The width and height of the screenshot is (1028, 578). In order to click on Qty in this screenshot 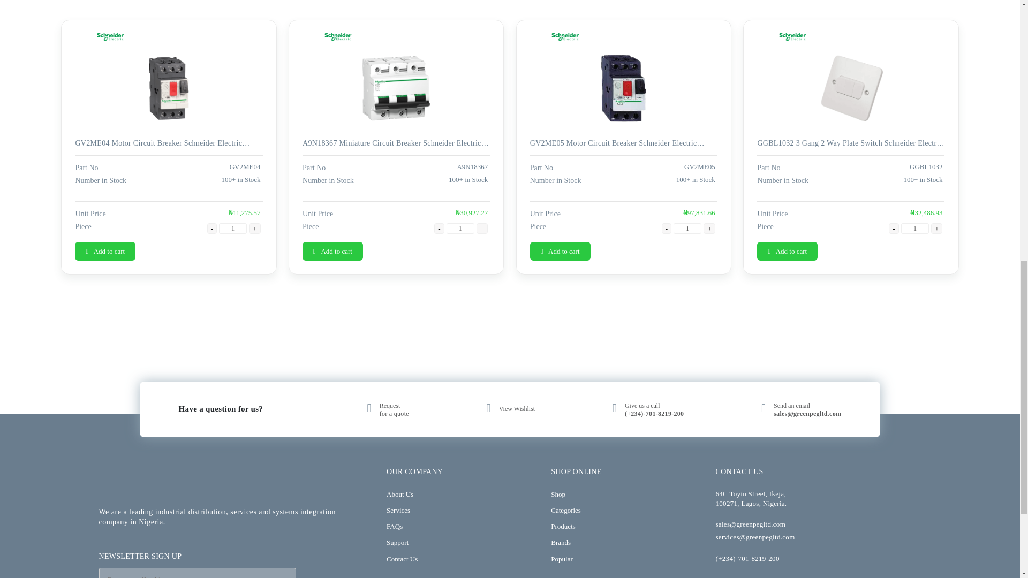, I will do `click(687, 228)`.